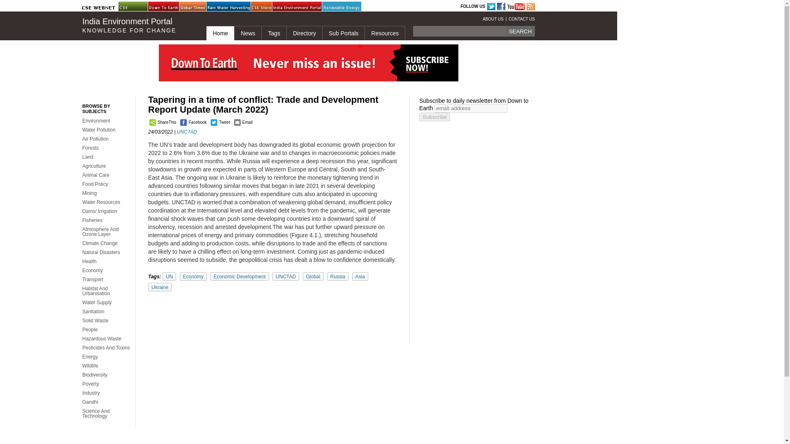 This screenshot has height=444, width=790. Describe the element at coordinates (248, 33) in the screenshot. I see `News` at that location.